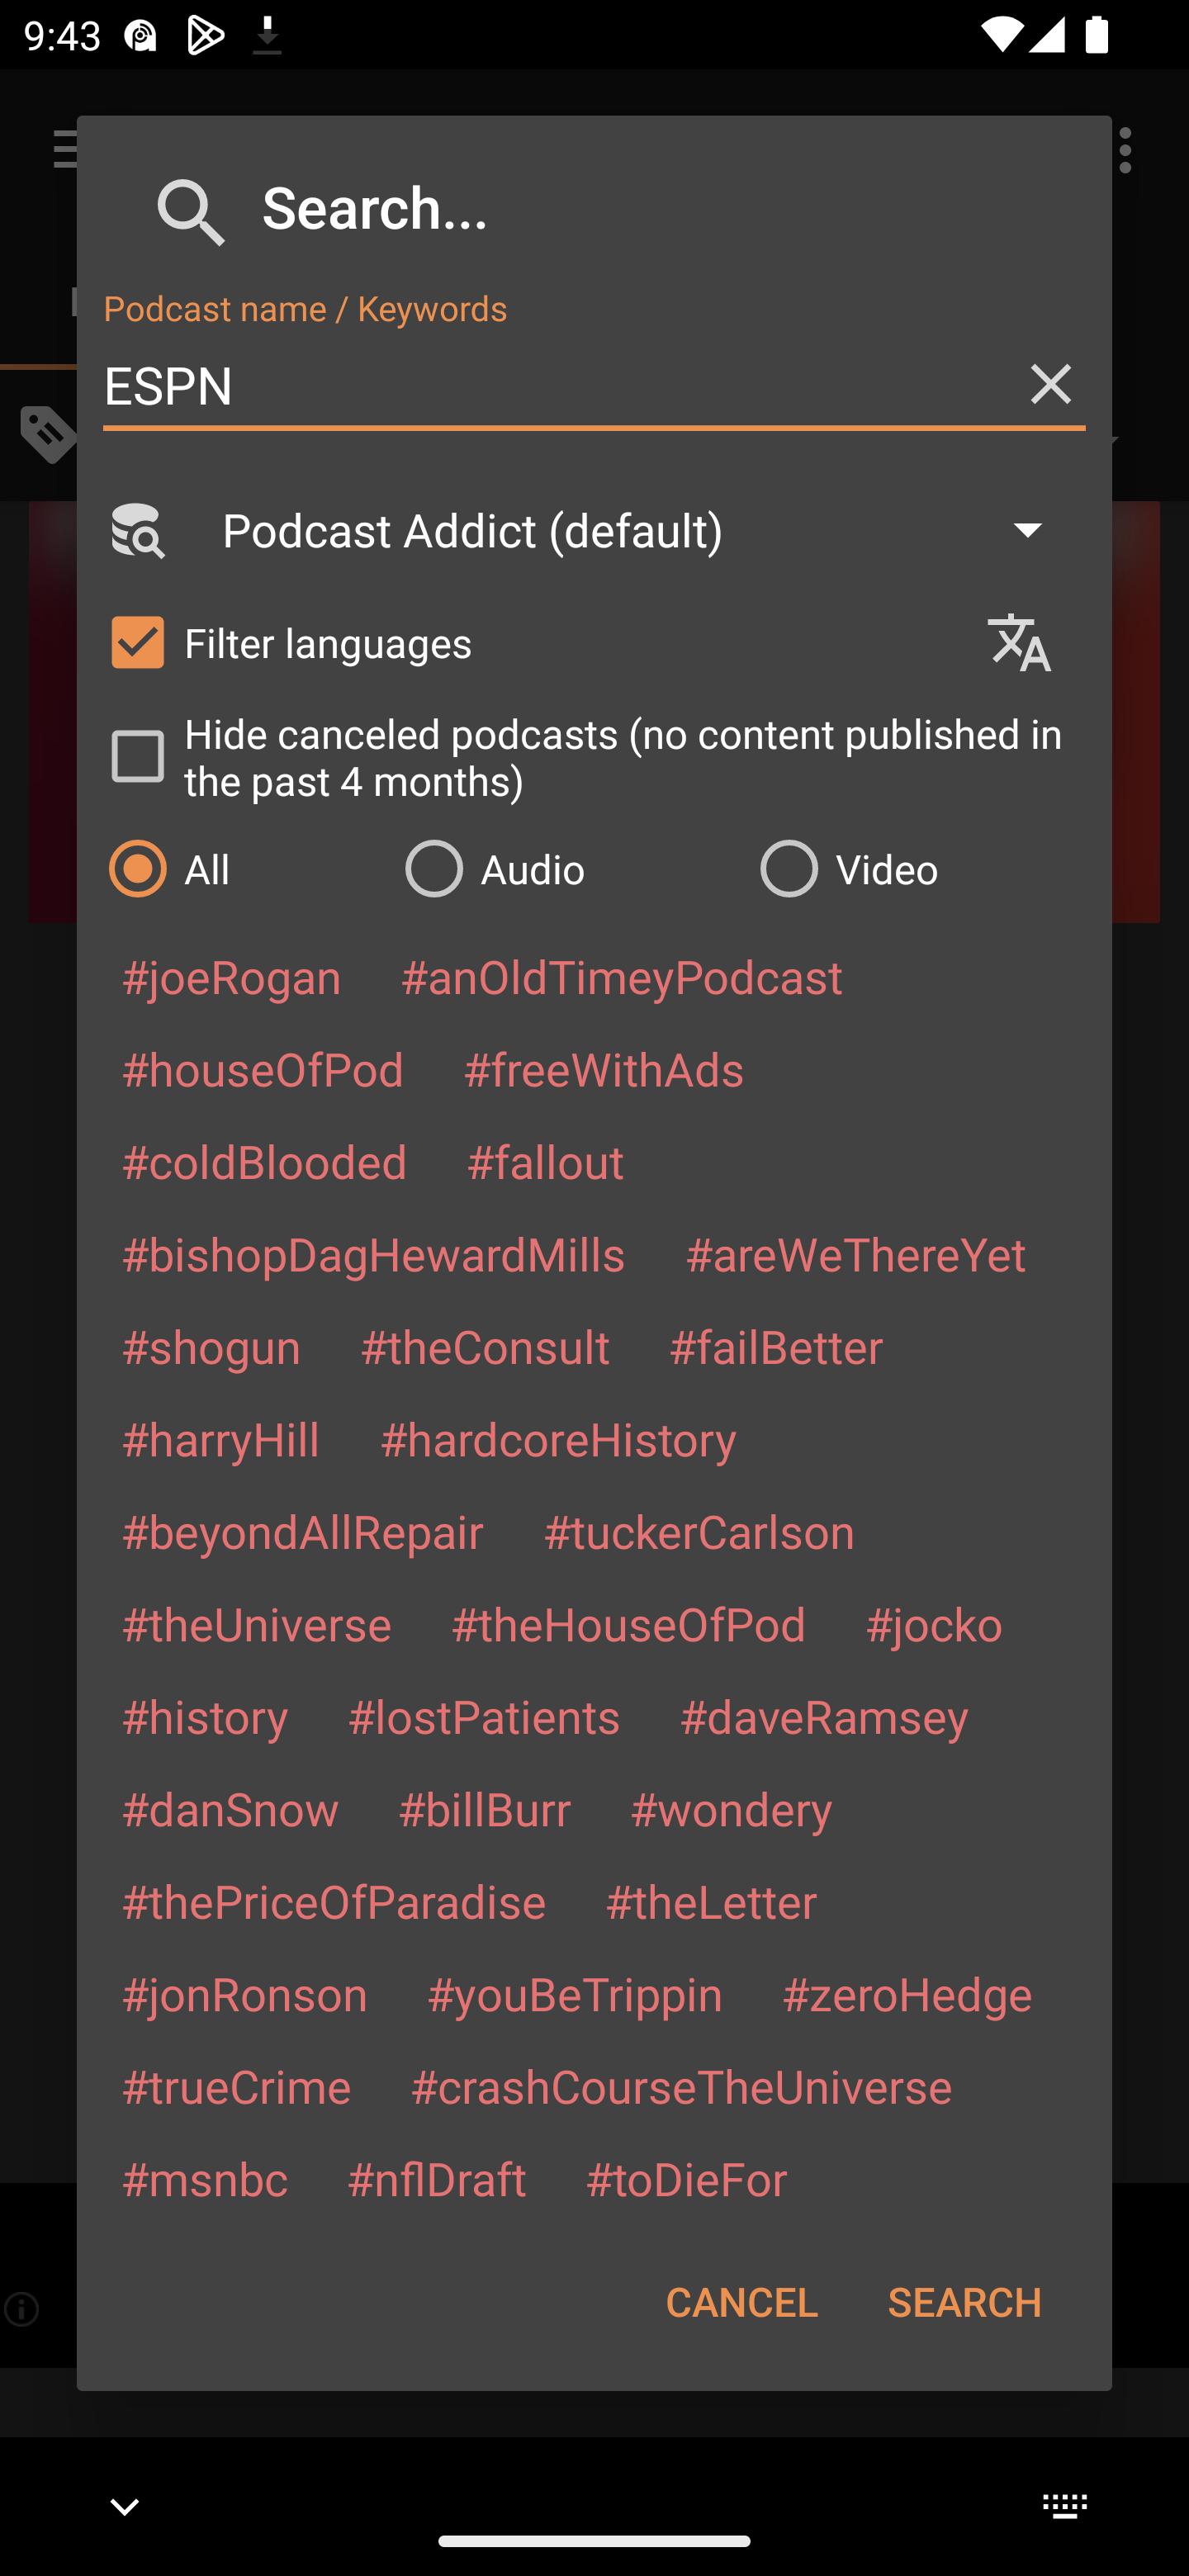  I want to click on #hardcoreHistory, so click(558, 1438).